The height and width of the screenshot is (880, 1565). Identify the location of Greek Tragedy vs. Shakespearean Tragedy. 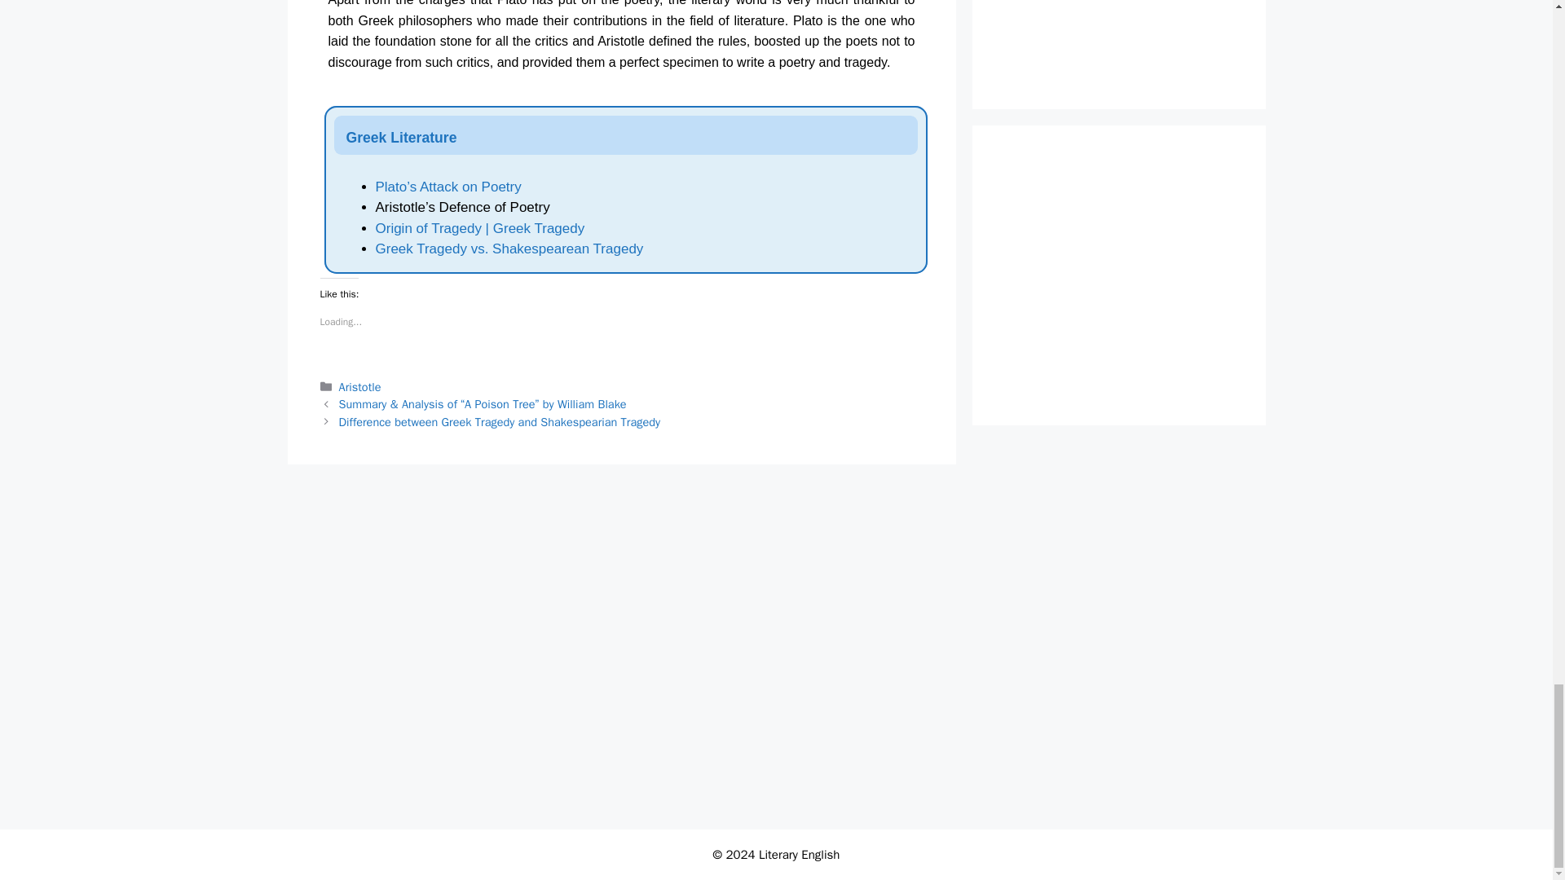
(509, 249).